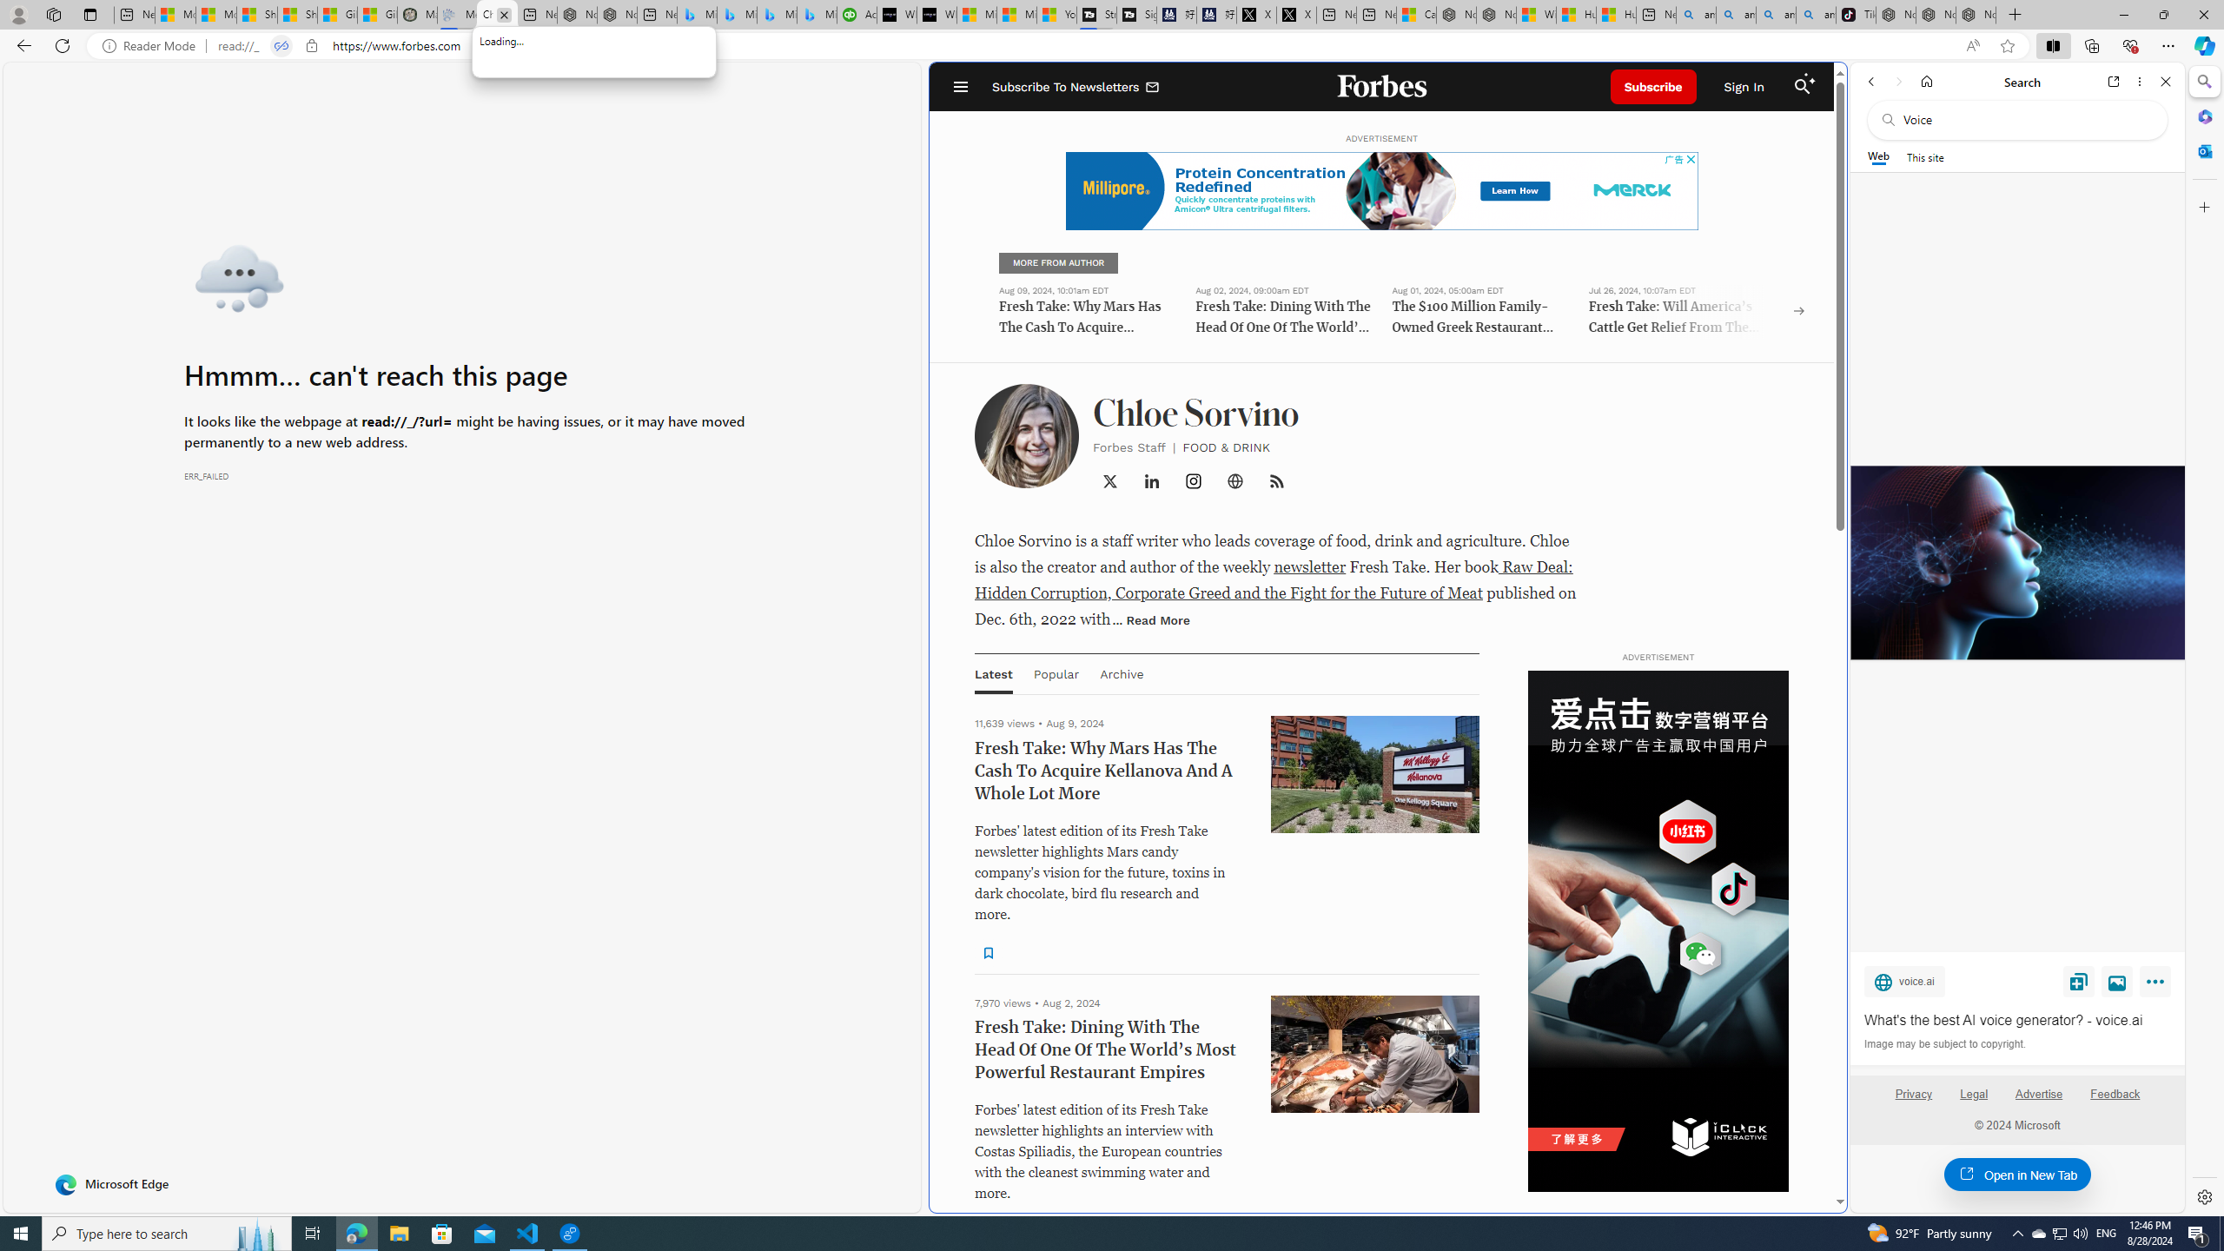  I want to click on What's the best AI voice generator? - voice.ai, so click(2017, 1020).